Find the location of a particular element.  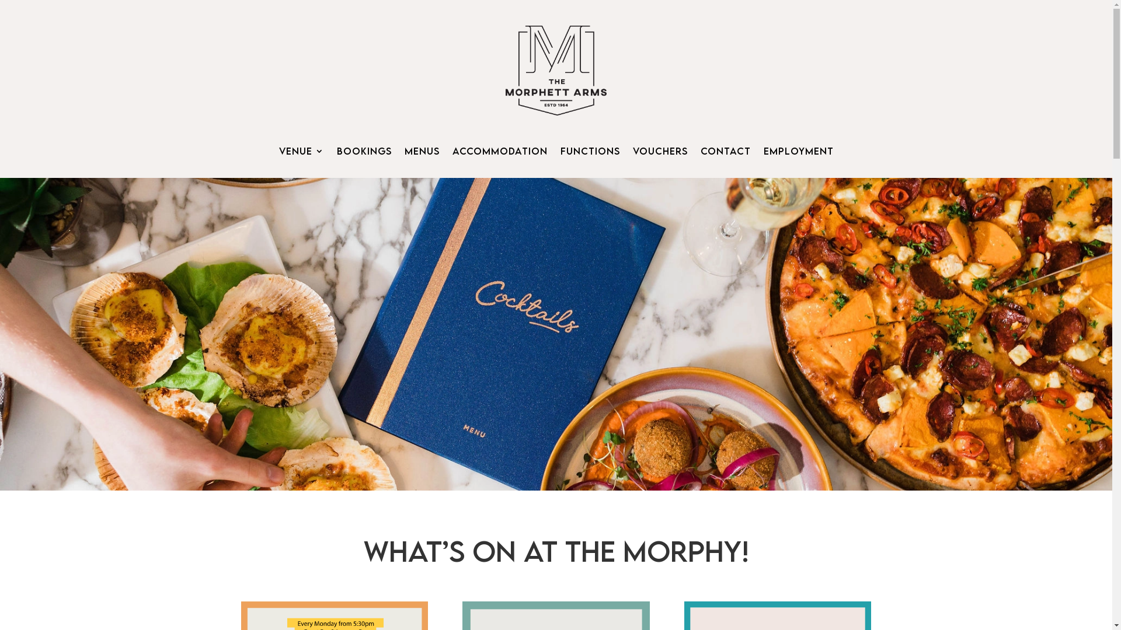

BOOKINGS is located at coordinates (364, 153).